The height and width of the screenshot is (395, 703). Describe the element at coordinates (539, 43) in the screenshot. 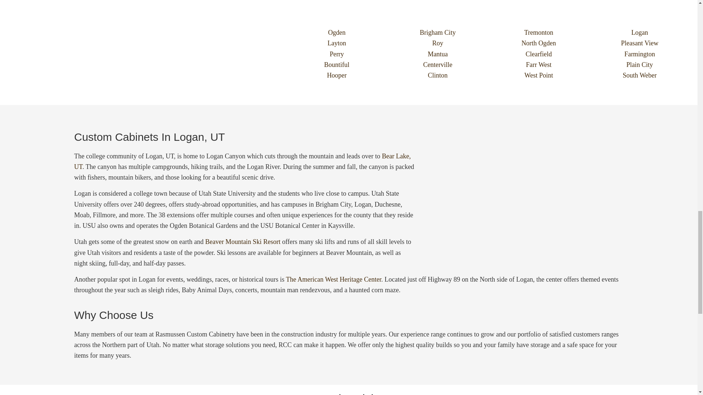

I see `North Ogden` at that location.